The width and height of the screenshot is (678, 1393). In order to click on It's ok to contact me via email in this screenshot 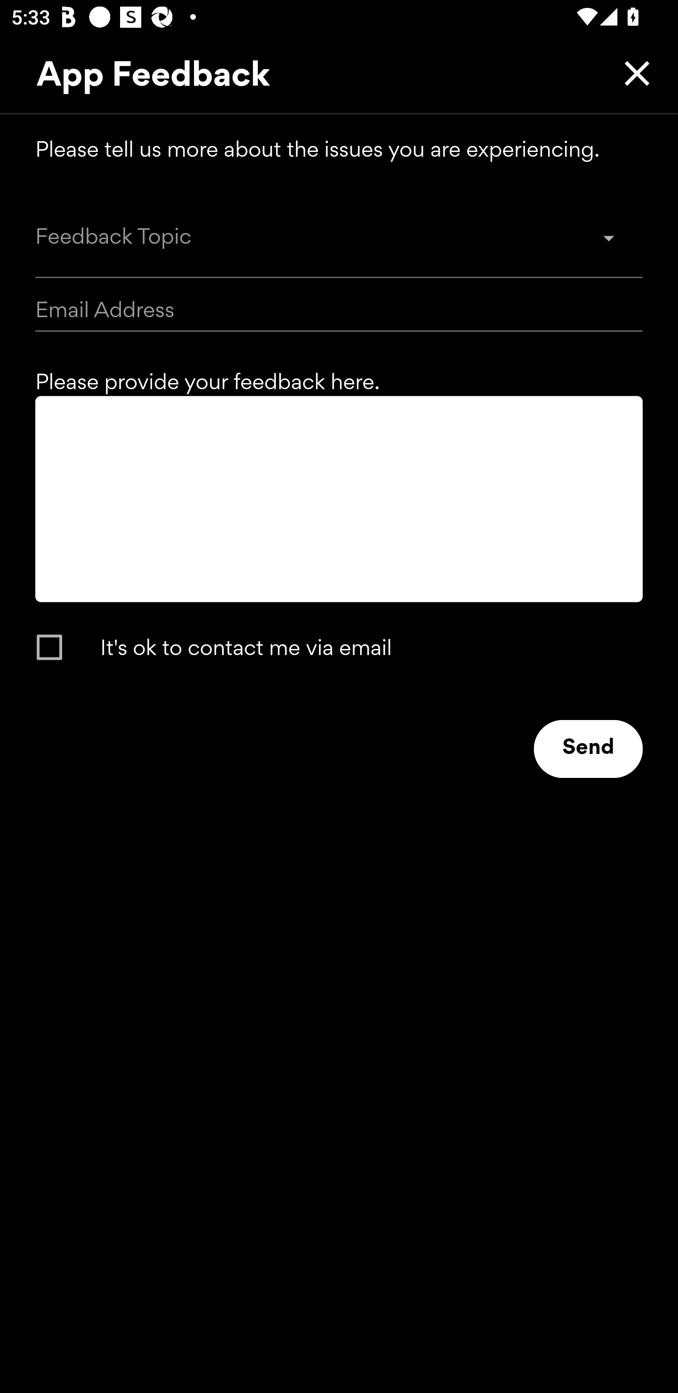, I will do `click(324, 647)`.